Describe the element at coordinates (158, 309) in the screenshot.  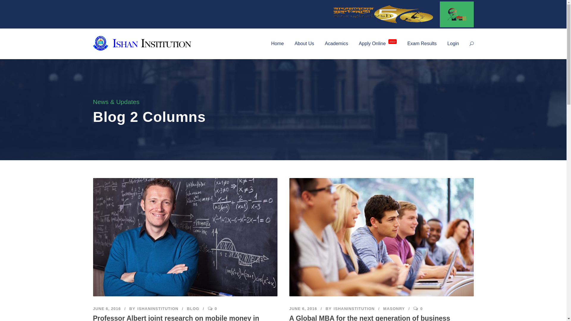
I see `ISHANINSTITUTION` at that location.